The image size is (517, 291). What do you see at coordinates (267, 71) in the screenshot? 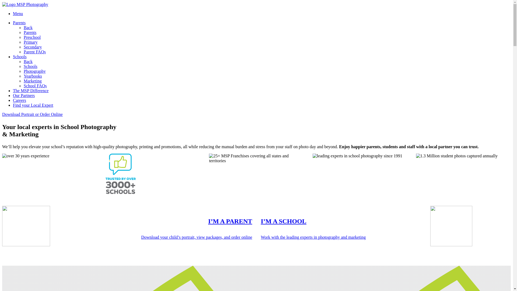
I see `Photography` at bounding box center [267, 71].